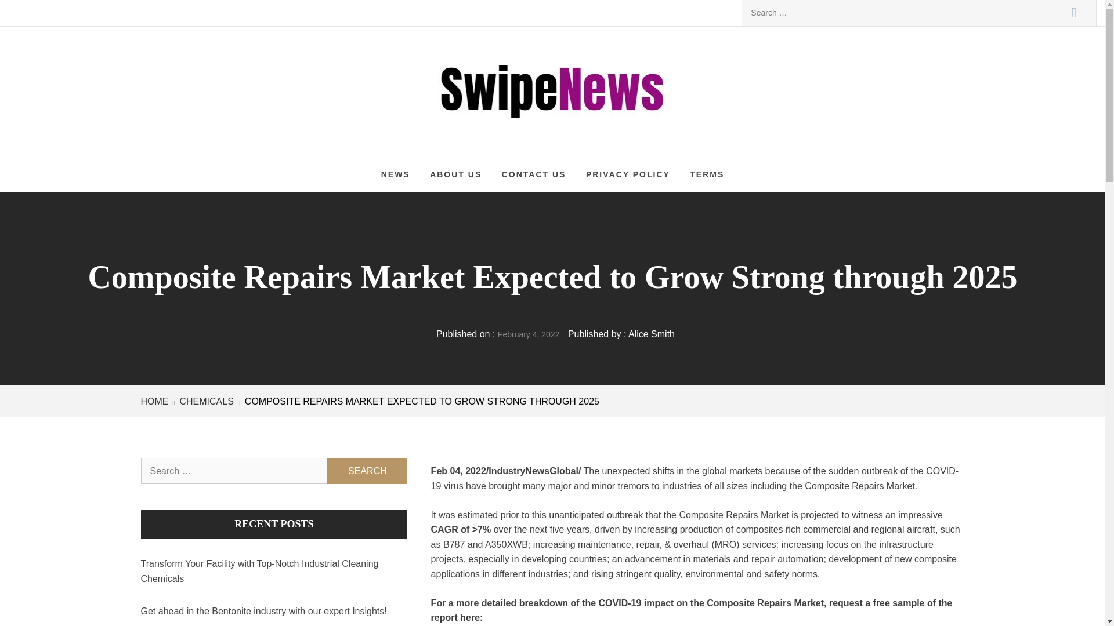 The height and width of the screenshot is (626, 1114). I want to click on HOME, so click(156, 401).